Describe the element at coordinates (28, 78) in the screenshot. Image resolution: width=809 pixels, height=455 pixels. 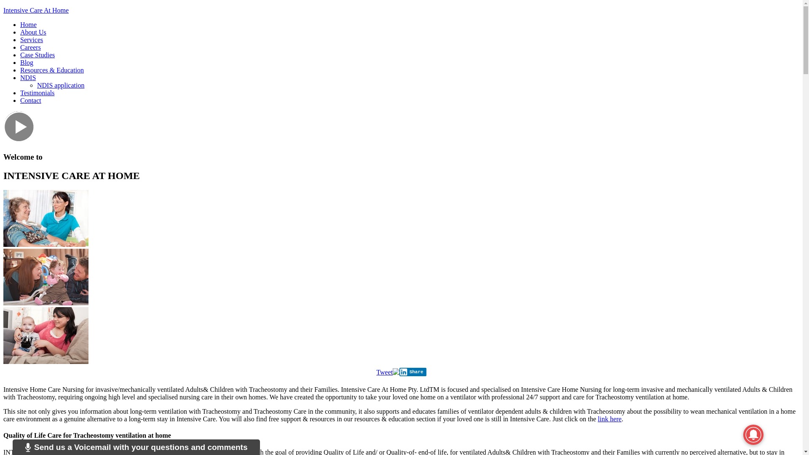
I see `NDIS` at that location.